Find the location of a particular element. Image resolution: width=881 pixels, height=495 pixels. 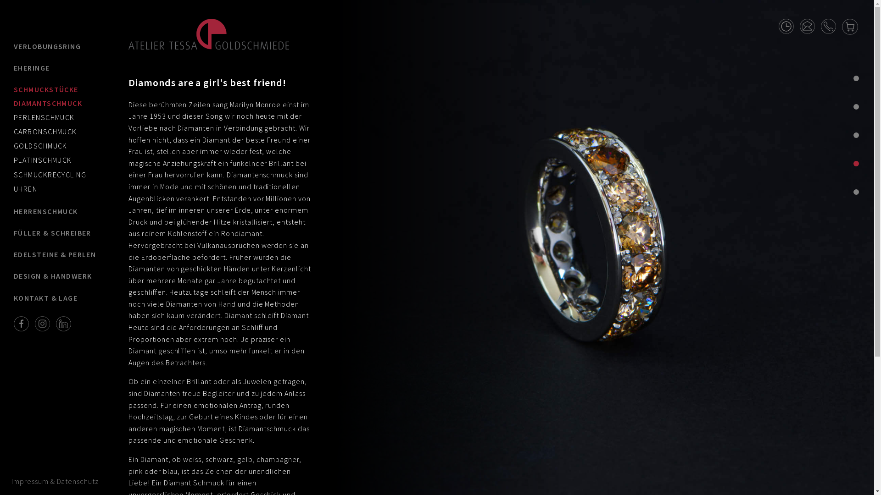

HERRENSCHMUCK is located at coordinates (56, 212).